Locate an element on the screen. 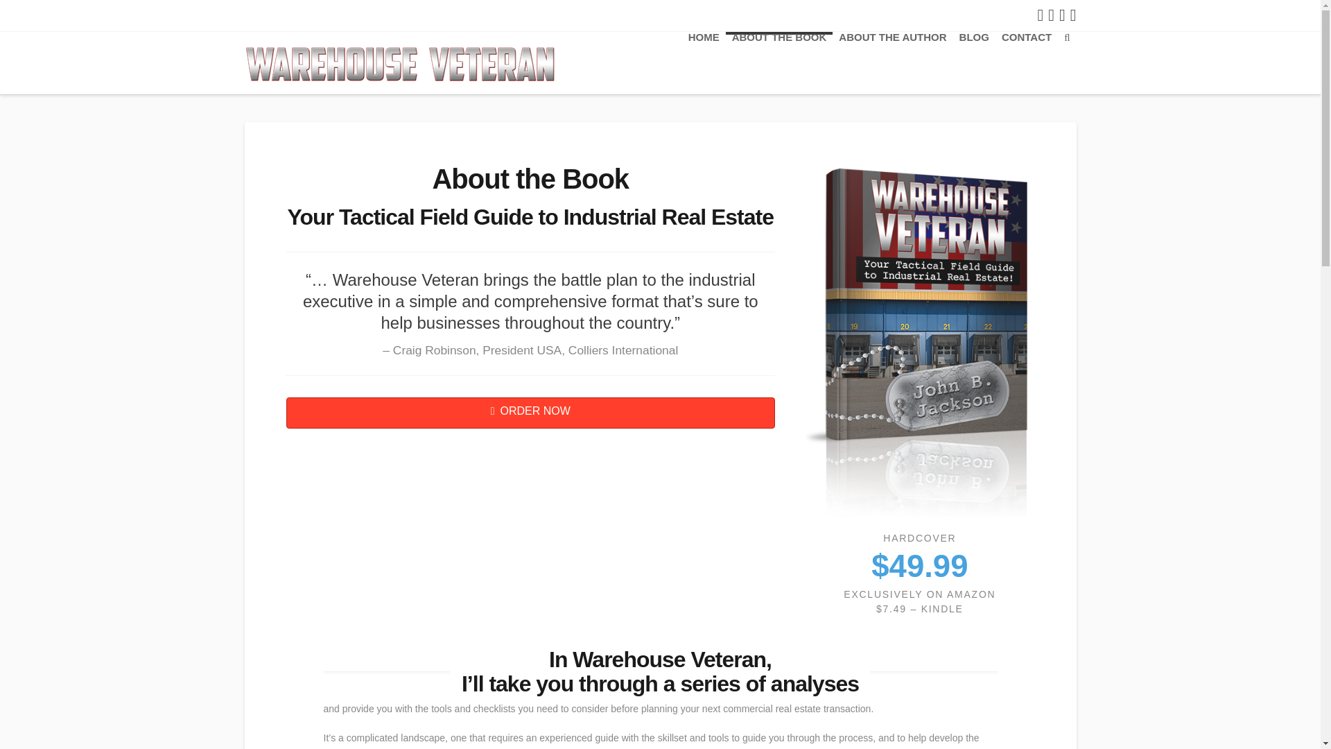 The image size is (1331, 749). LinkedIn is located at coordinates (1051, 15).